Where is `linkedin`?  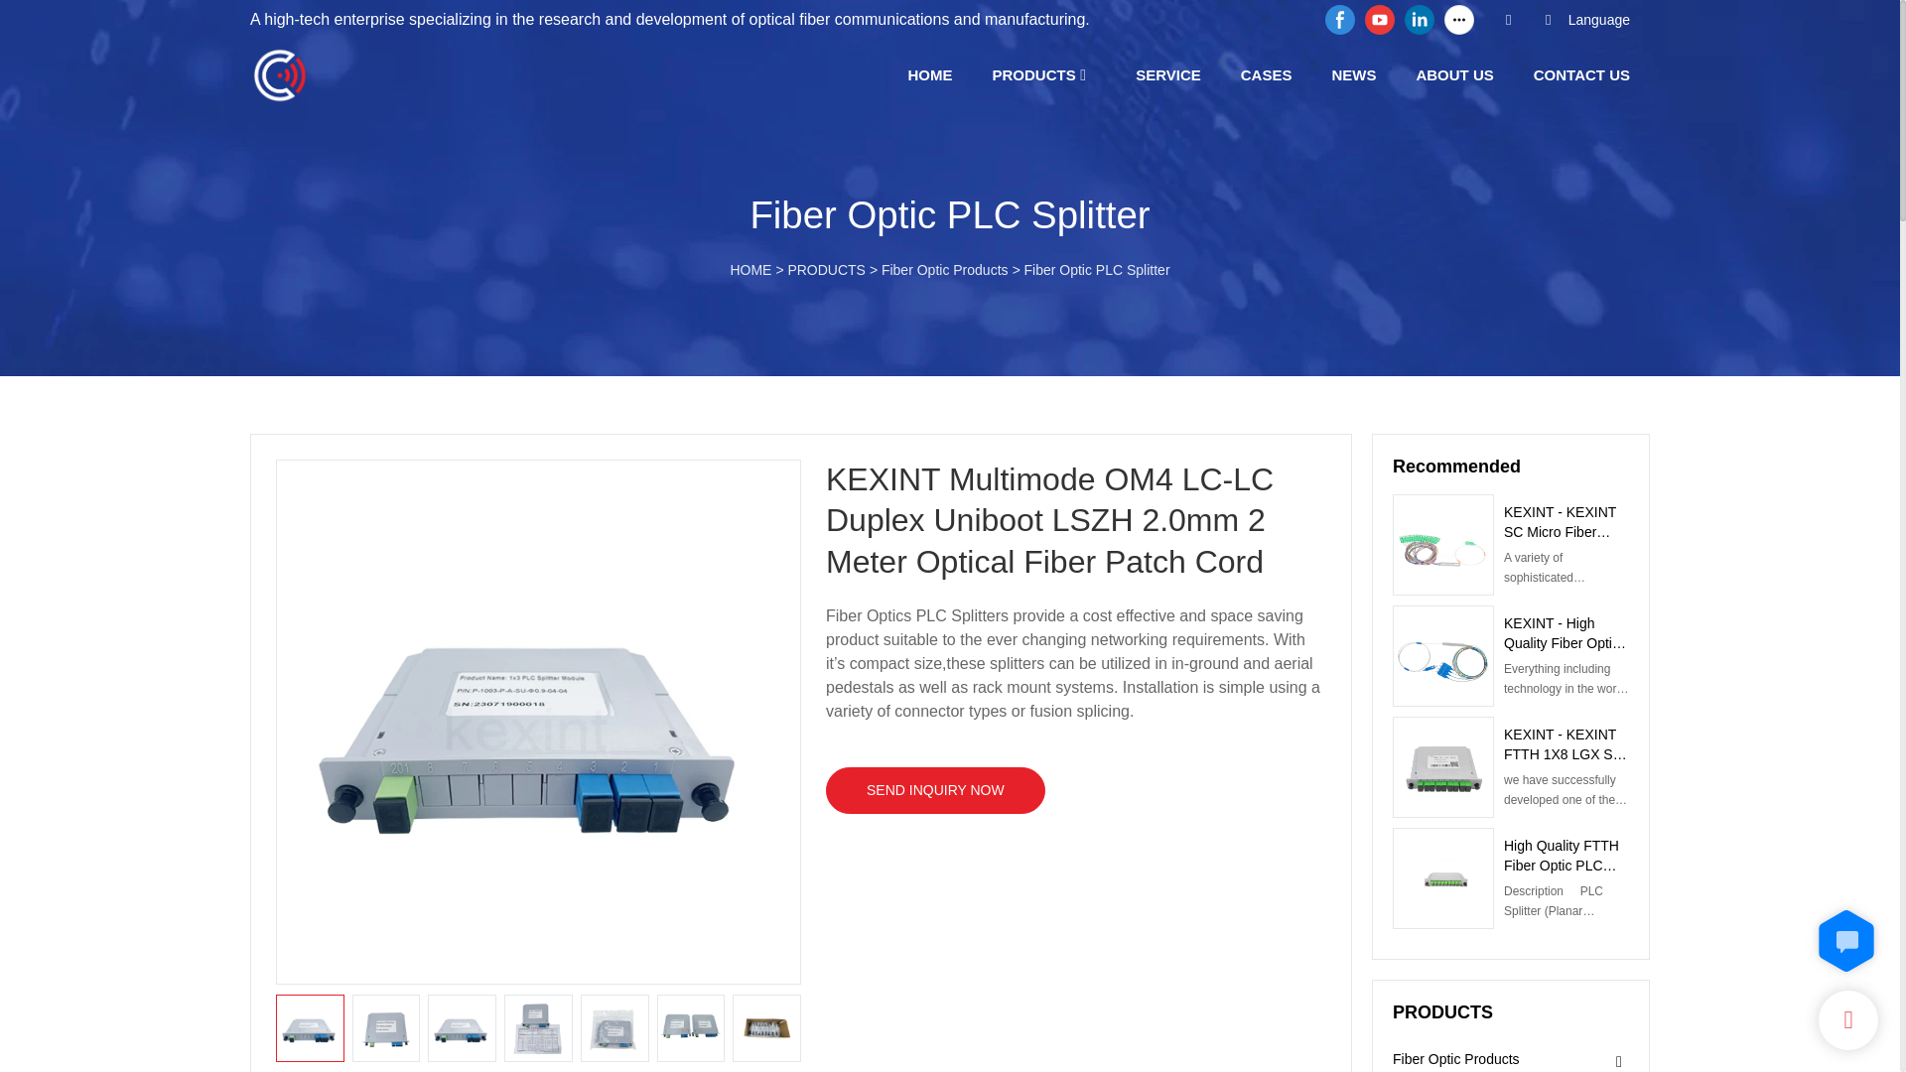 linkedin is located at coordinates (1419, 20).